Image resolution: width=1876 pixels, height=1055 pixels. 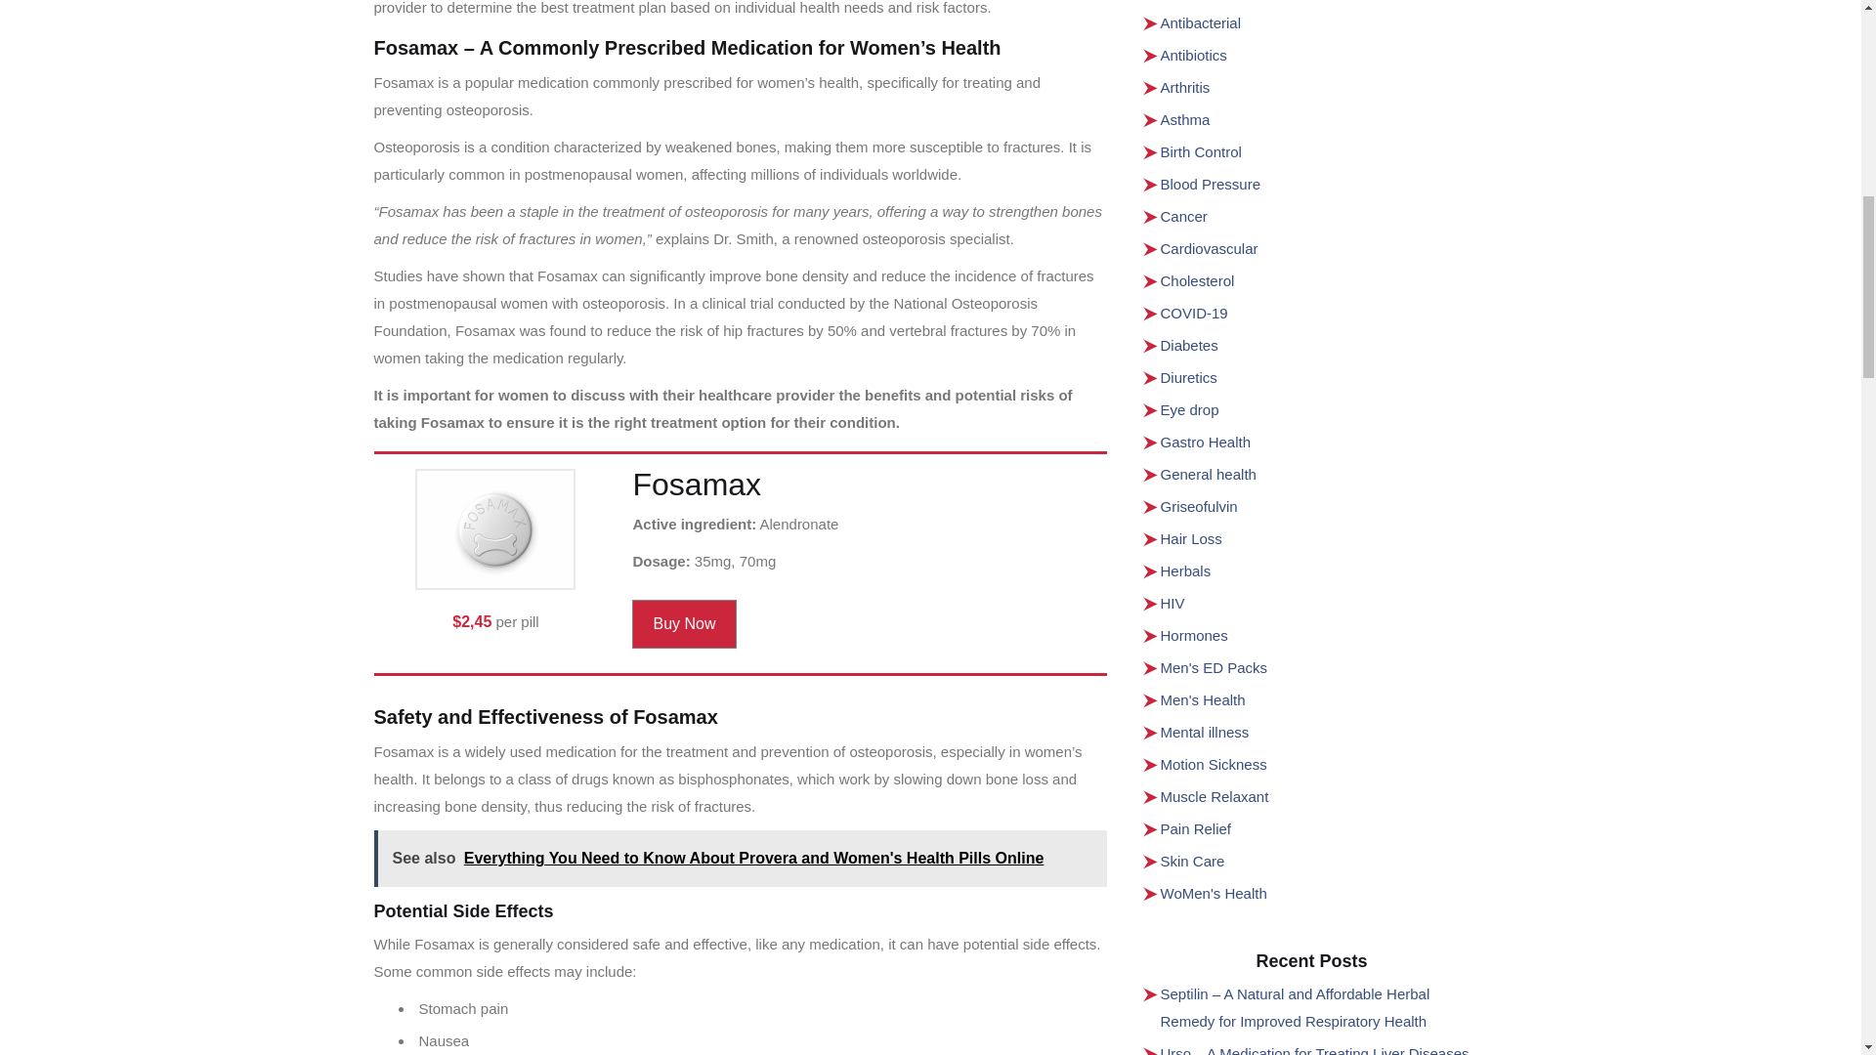 What do you see at coordinates (1184, 216) in the screenshot?
I see `Cancer` at bounding box center [1184, 216].